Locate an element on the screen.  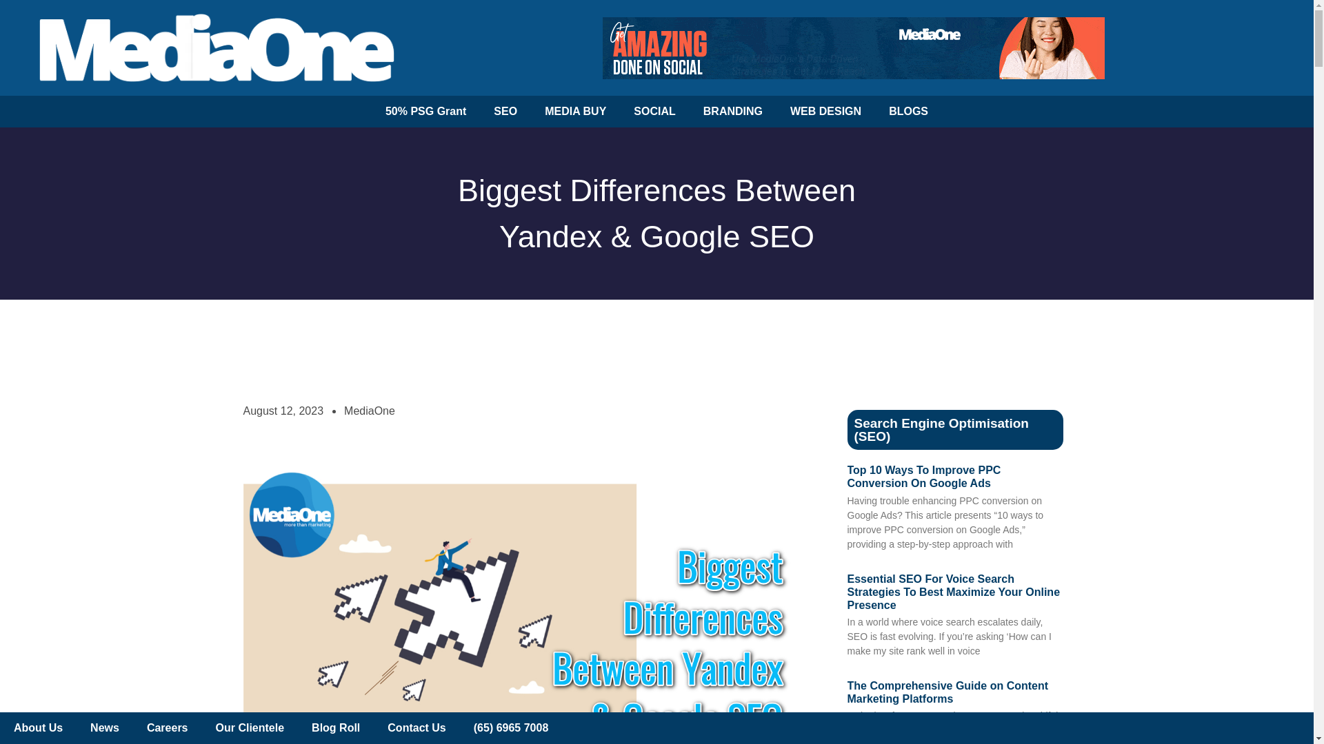
WEB DESIGN is located at coordinates (825, 112).